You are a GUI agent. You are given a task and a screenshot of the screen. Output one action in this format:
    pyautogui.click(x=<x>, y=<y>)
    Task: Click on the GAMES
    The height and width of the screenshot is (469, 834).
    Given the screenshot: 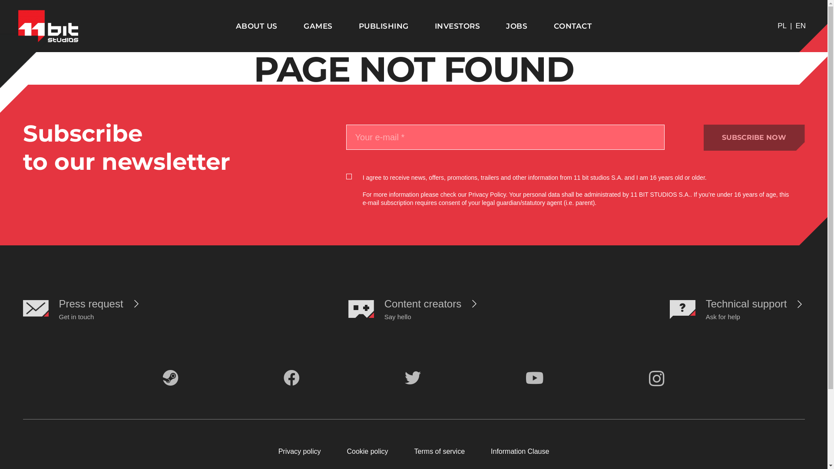 What is the action you would take?
    pyautogui.click(x=318, y=26)
    